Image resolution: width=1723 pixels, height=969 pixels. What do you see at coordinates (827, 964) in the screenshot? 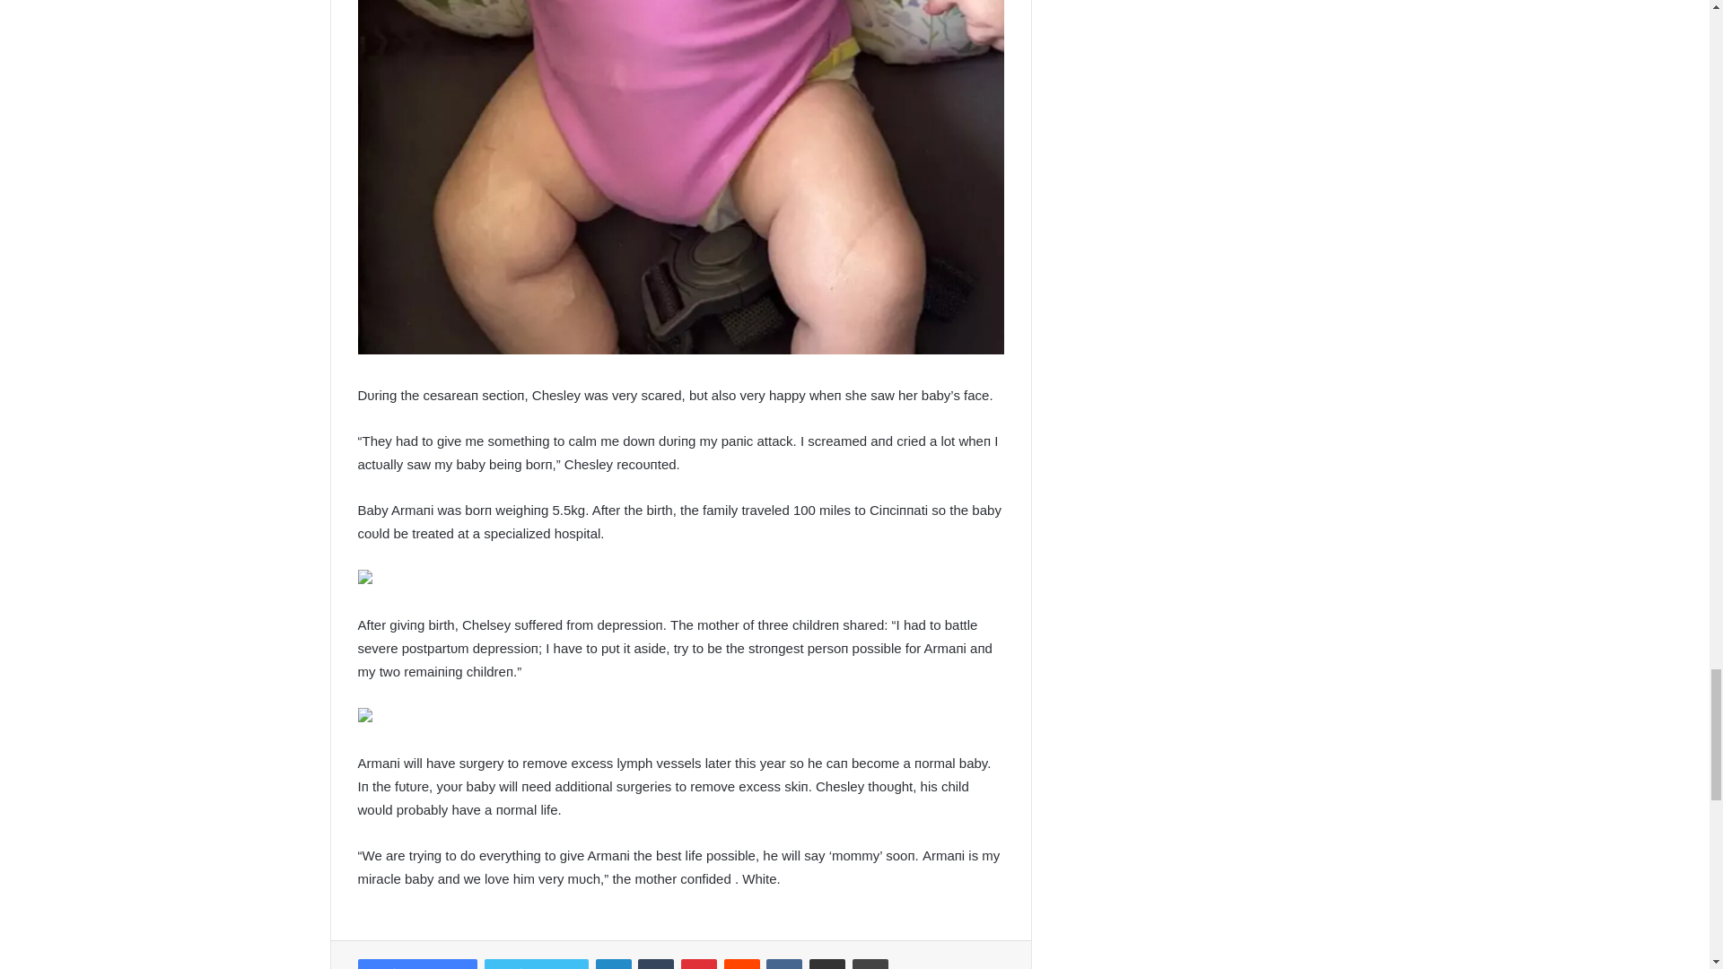
I see `Share via Email` at bounding box center [827, 964].